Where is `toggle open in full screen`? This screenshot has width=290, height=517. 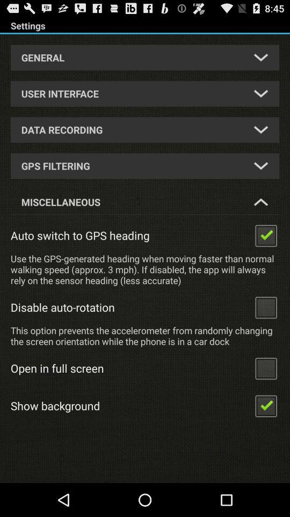
toggle open in full screen is located at coordinates (266, 368).